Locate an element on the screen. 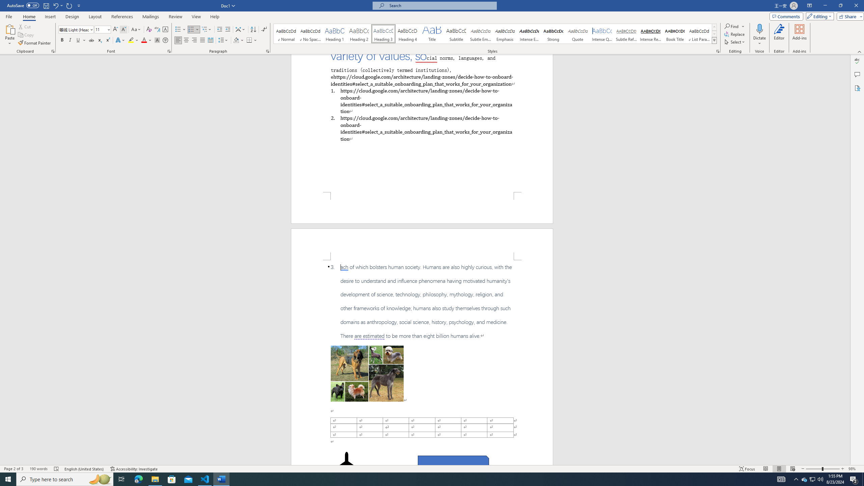 The width and height of the screenshot is (864, 486). Bold is located at coordinates (62, 40).